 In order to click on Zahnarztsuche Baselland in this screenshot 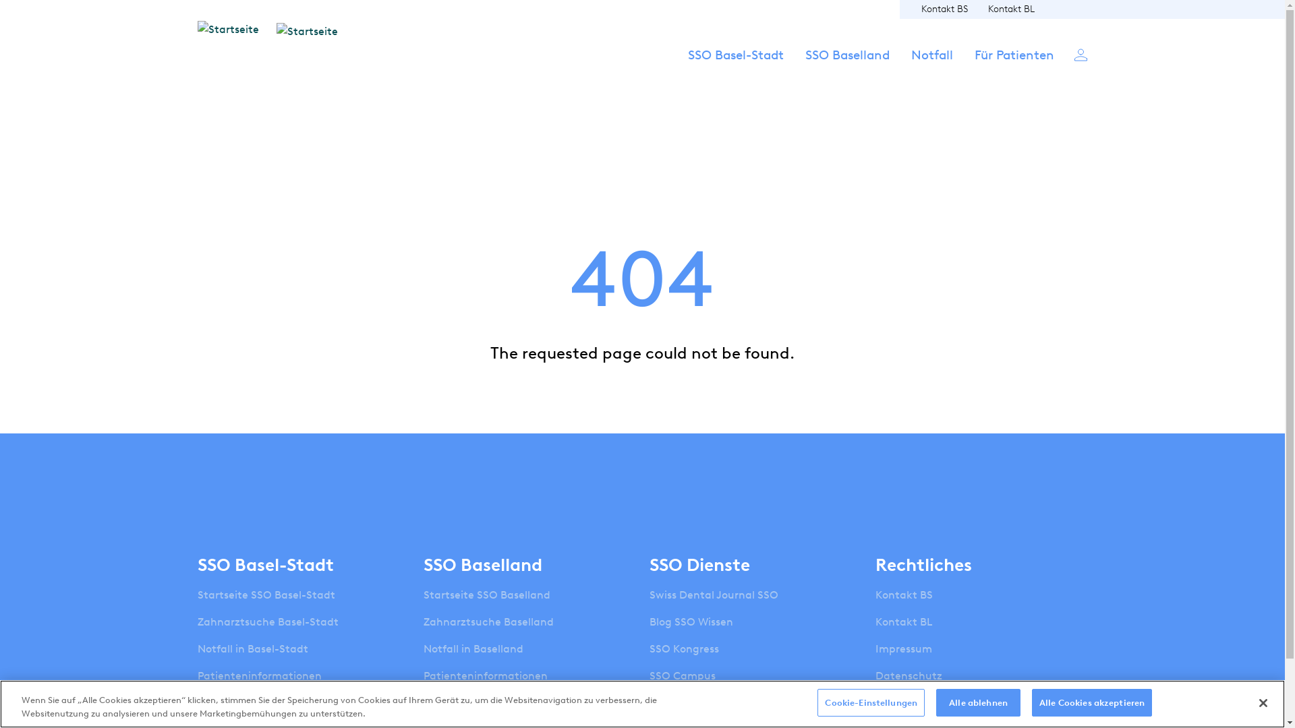, I will do `click(488, 622)`.